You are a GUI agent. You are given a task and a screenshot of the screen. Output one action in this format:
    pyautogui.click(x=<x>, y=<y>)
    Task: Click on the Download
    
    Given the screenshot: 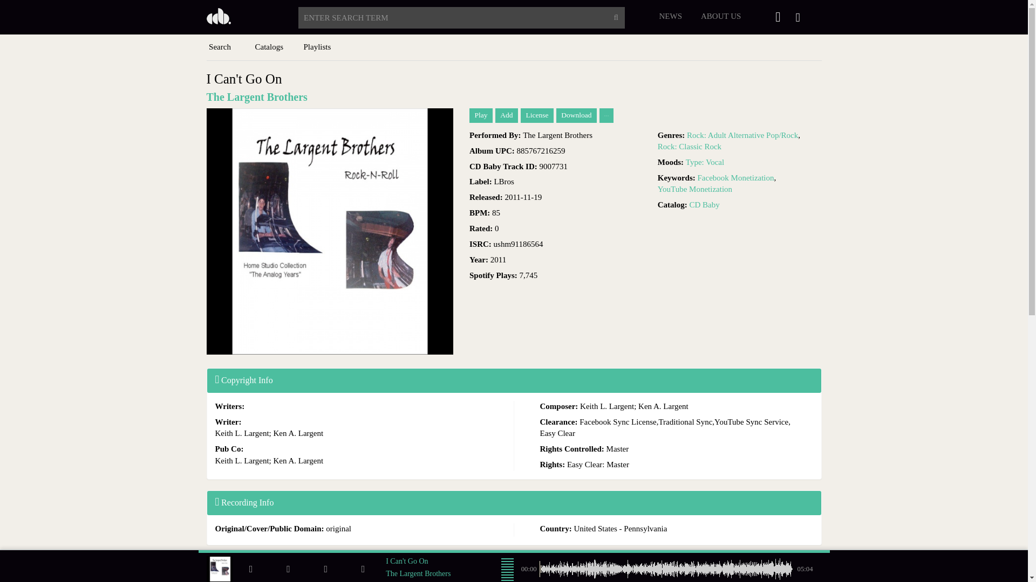 What is the action you would take?
    pyautogui.click(x=576, y=115)
    